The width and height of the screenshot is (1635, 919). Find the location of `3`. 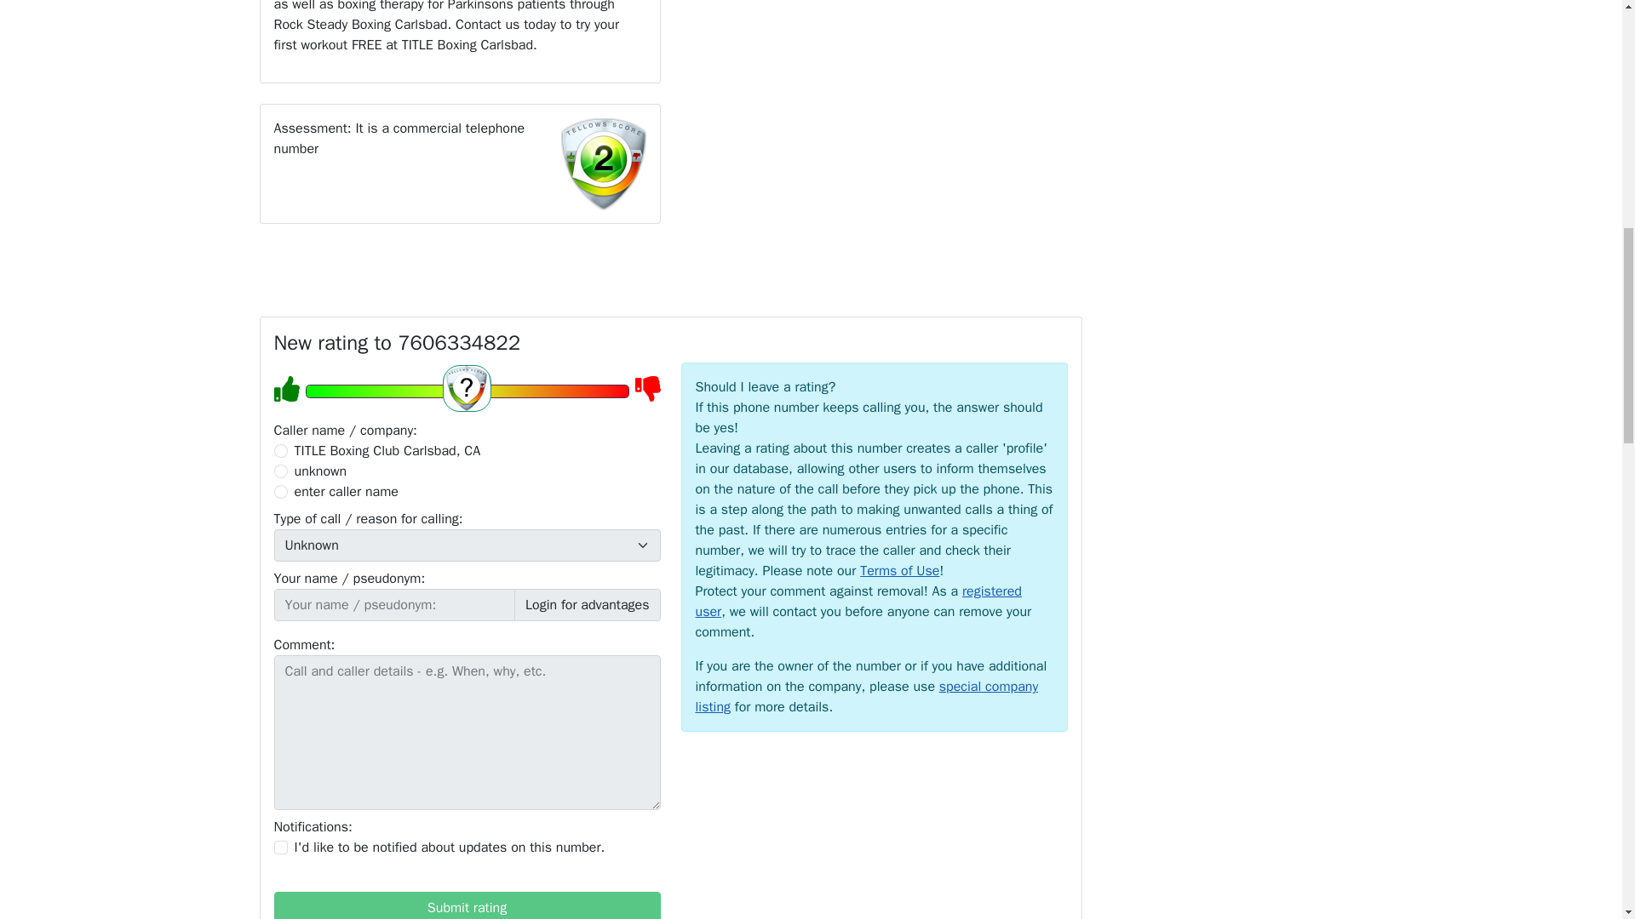

3 is located at coordinates (281, 492).